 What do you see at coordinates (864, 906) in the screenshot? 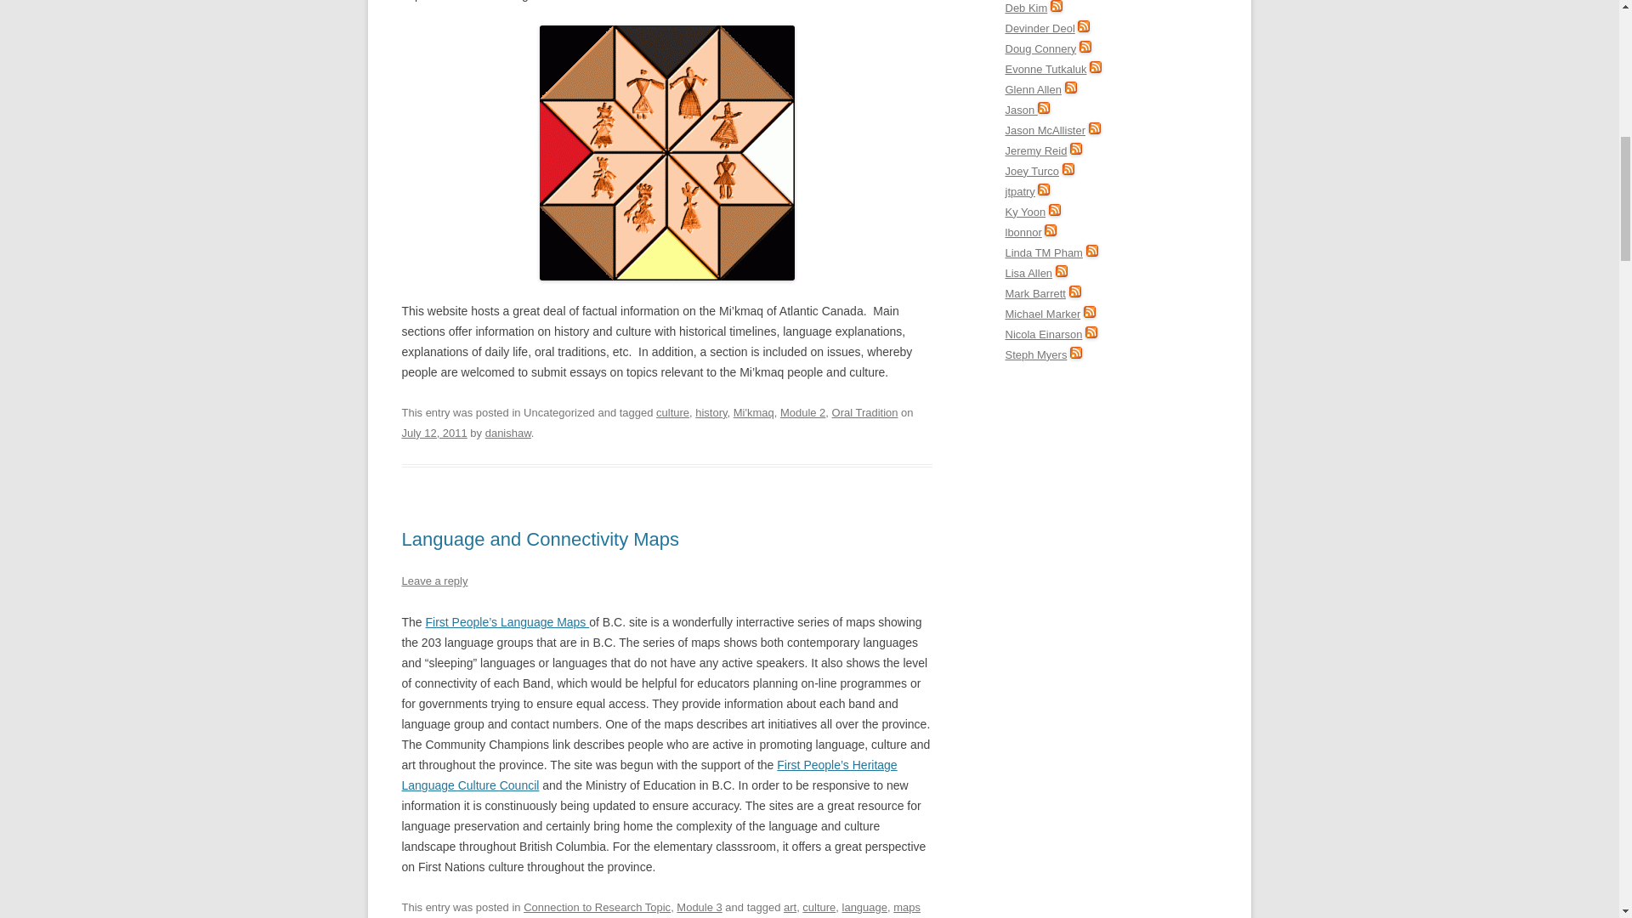
I see `language` at bounding box center [864, 906].